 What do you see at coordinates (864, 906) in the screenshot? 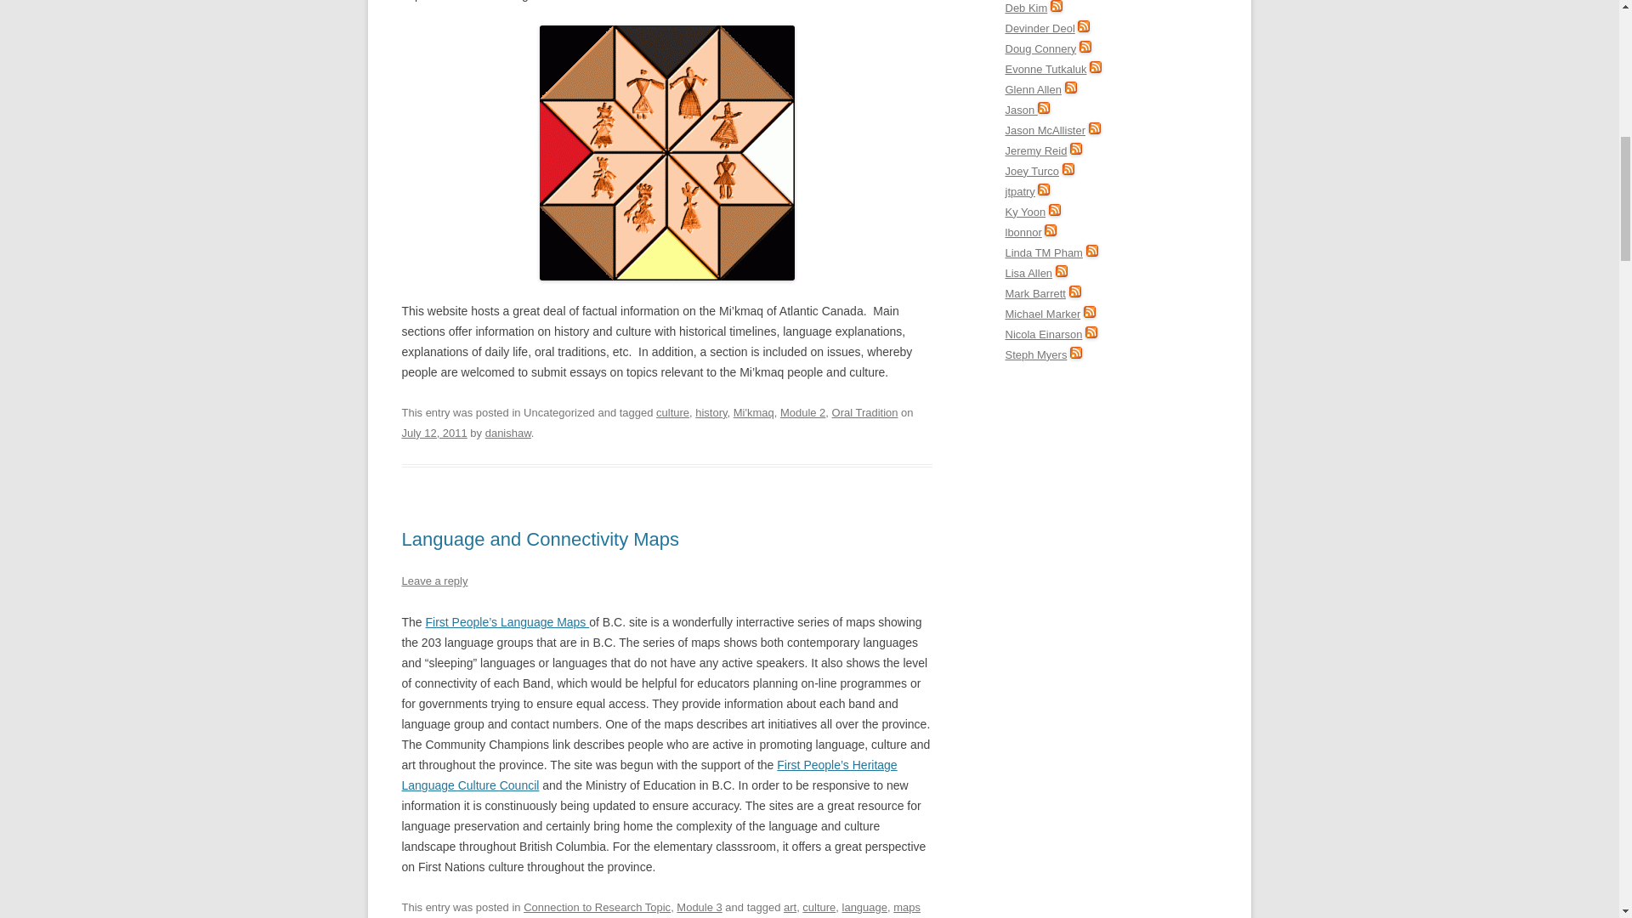
I see `language` at bounding box center [864, 906].